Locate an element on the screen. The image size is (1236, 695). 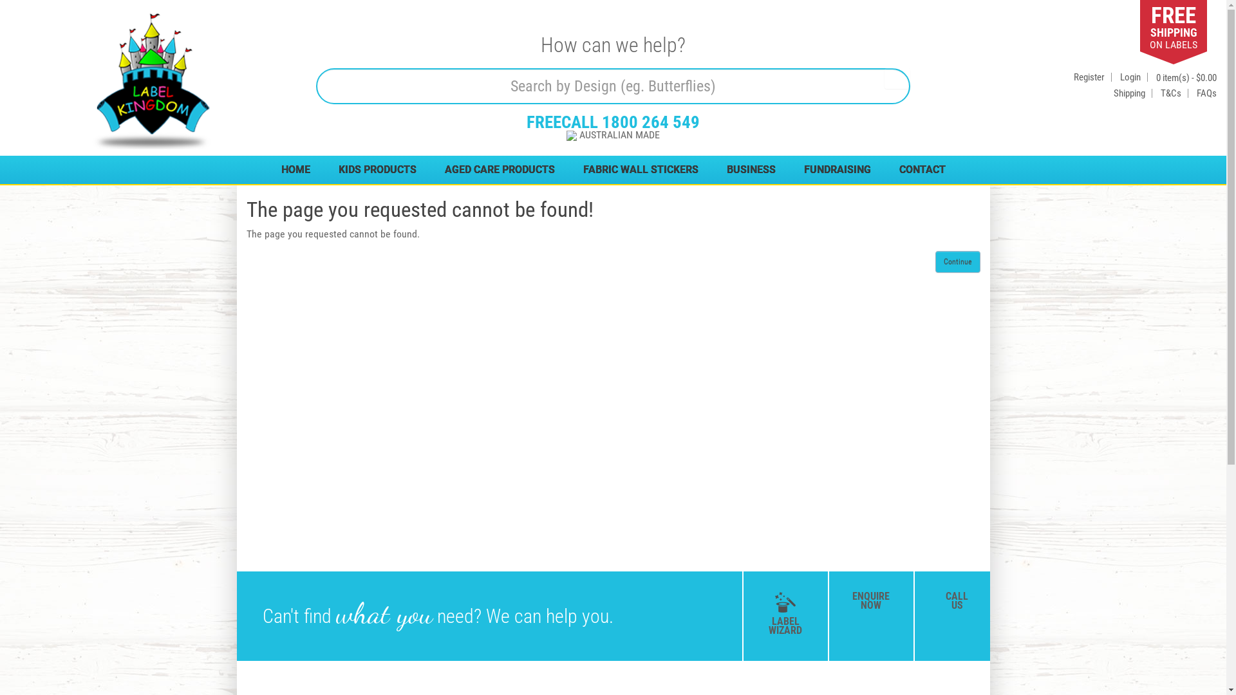
LABEL
WIZARD is located at coordinates (785, 620).